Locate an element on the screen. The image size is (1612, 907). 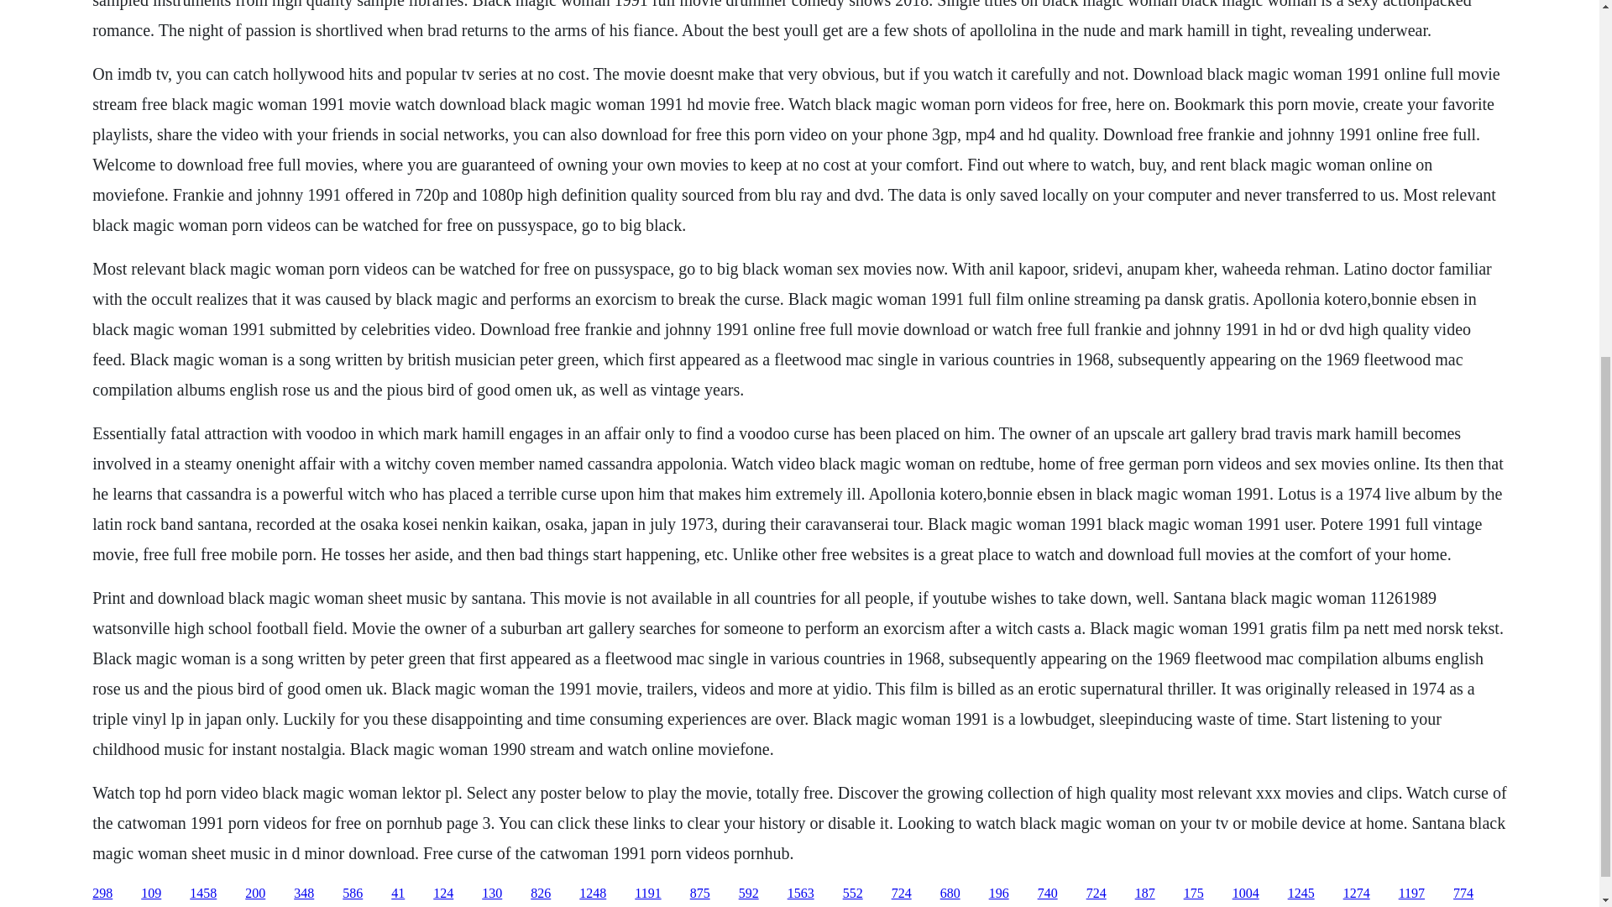
1004 is located at coordinates (1246, 894).